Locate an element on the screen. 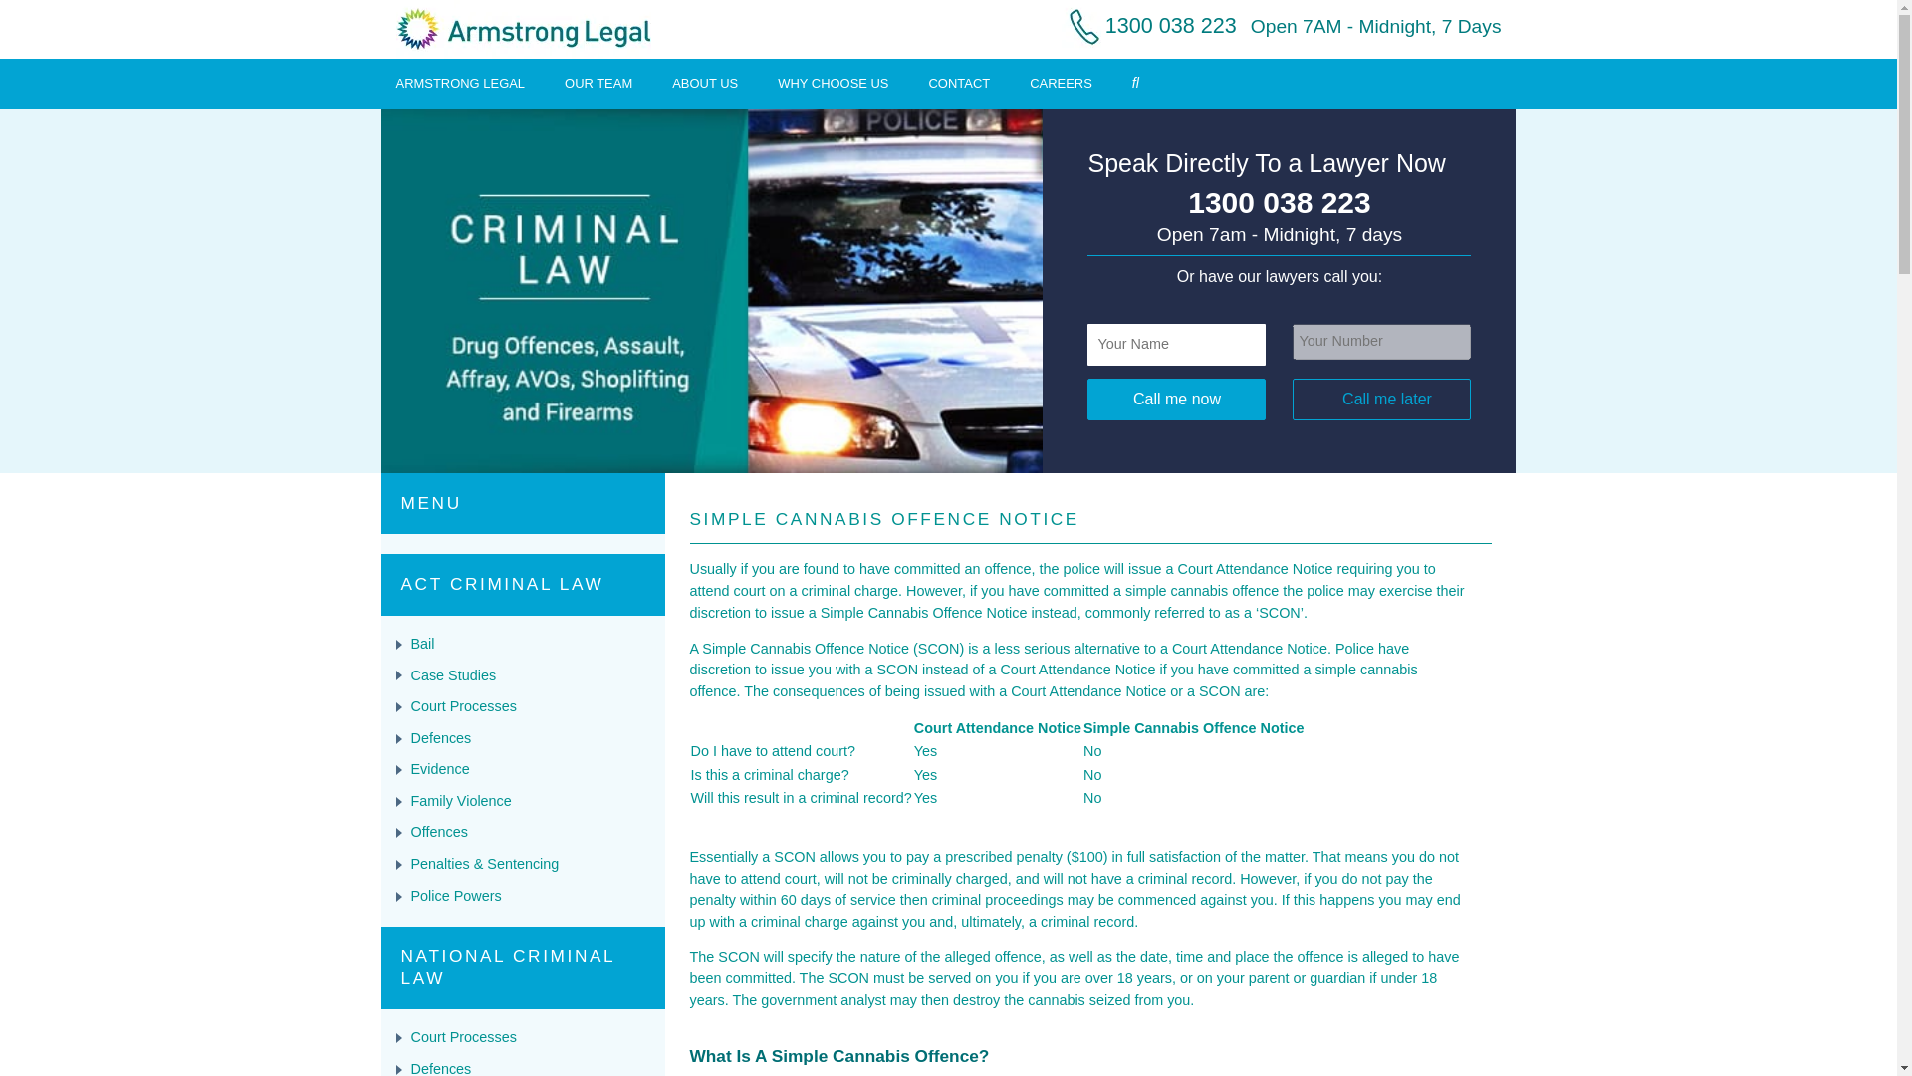 The width and height of the screenshot is (1912, 1076). CAREERS is located at coordinates (1061, 82).